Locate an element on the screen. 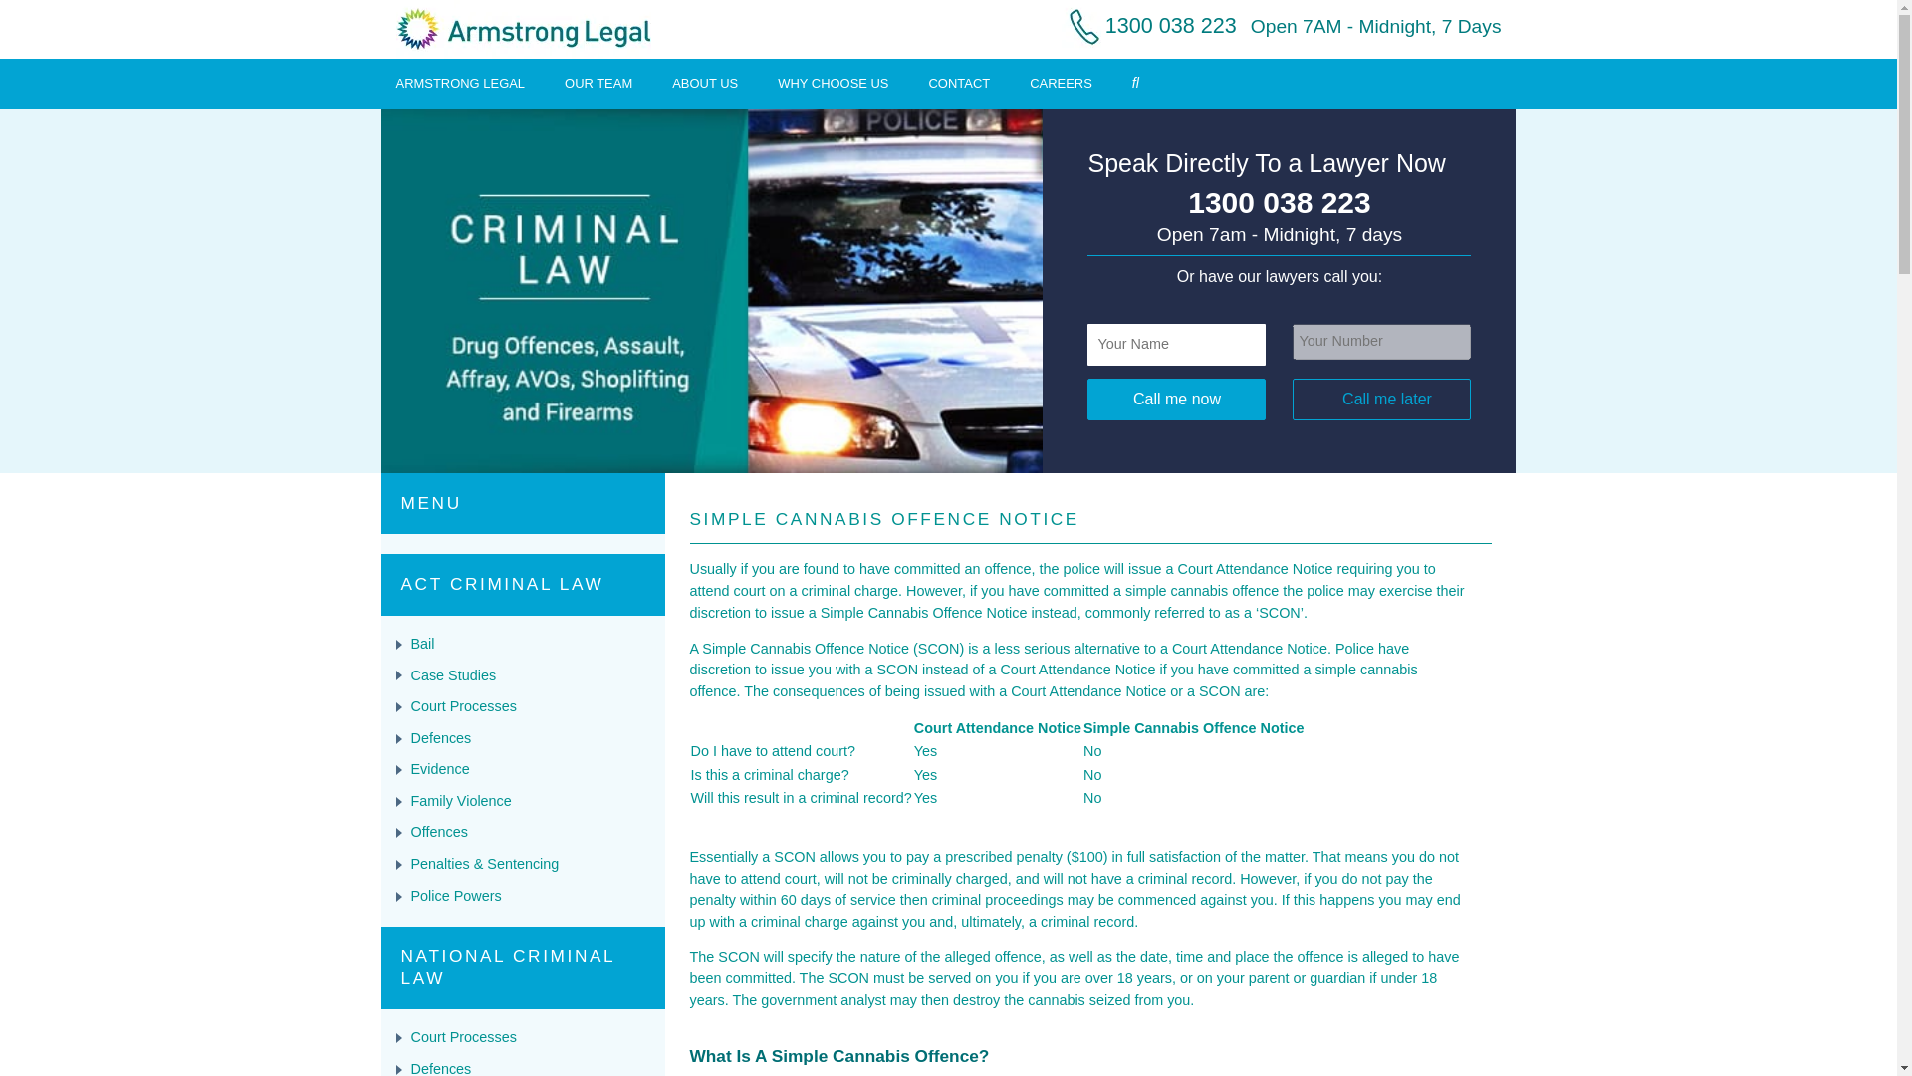 The width and height of the screenshot is (1912, 1076). CAREERS is located at coordinates (1061, 82).